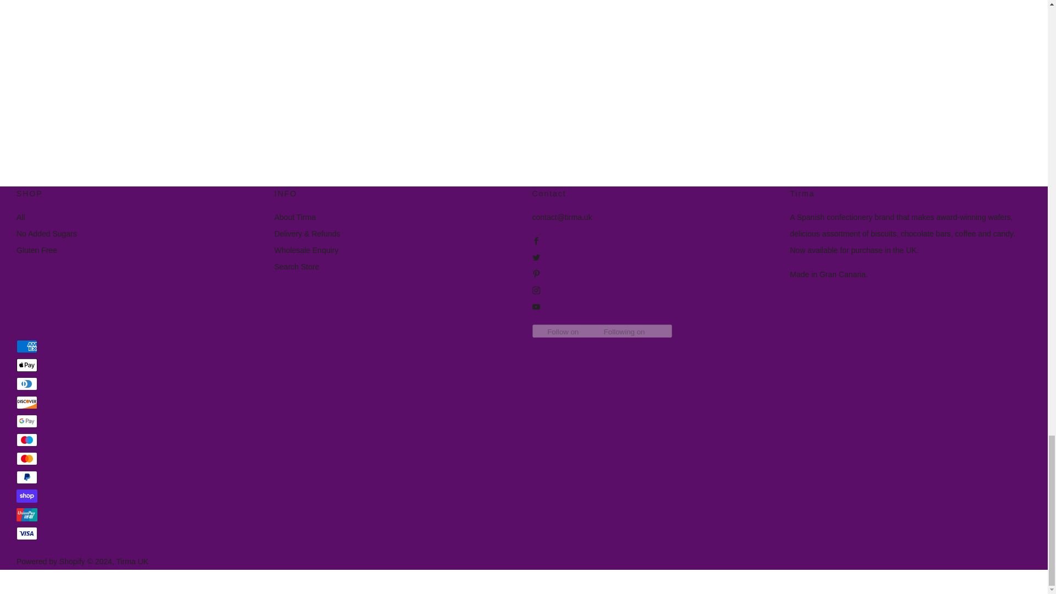 This screenshot has width=1056, height=594. I want to click on American Express, so click(26, 346).